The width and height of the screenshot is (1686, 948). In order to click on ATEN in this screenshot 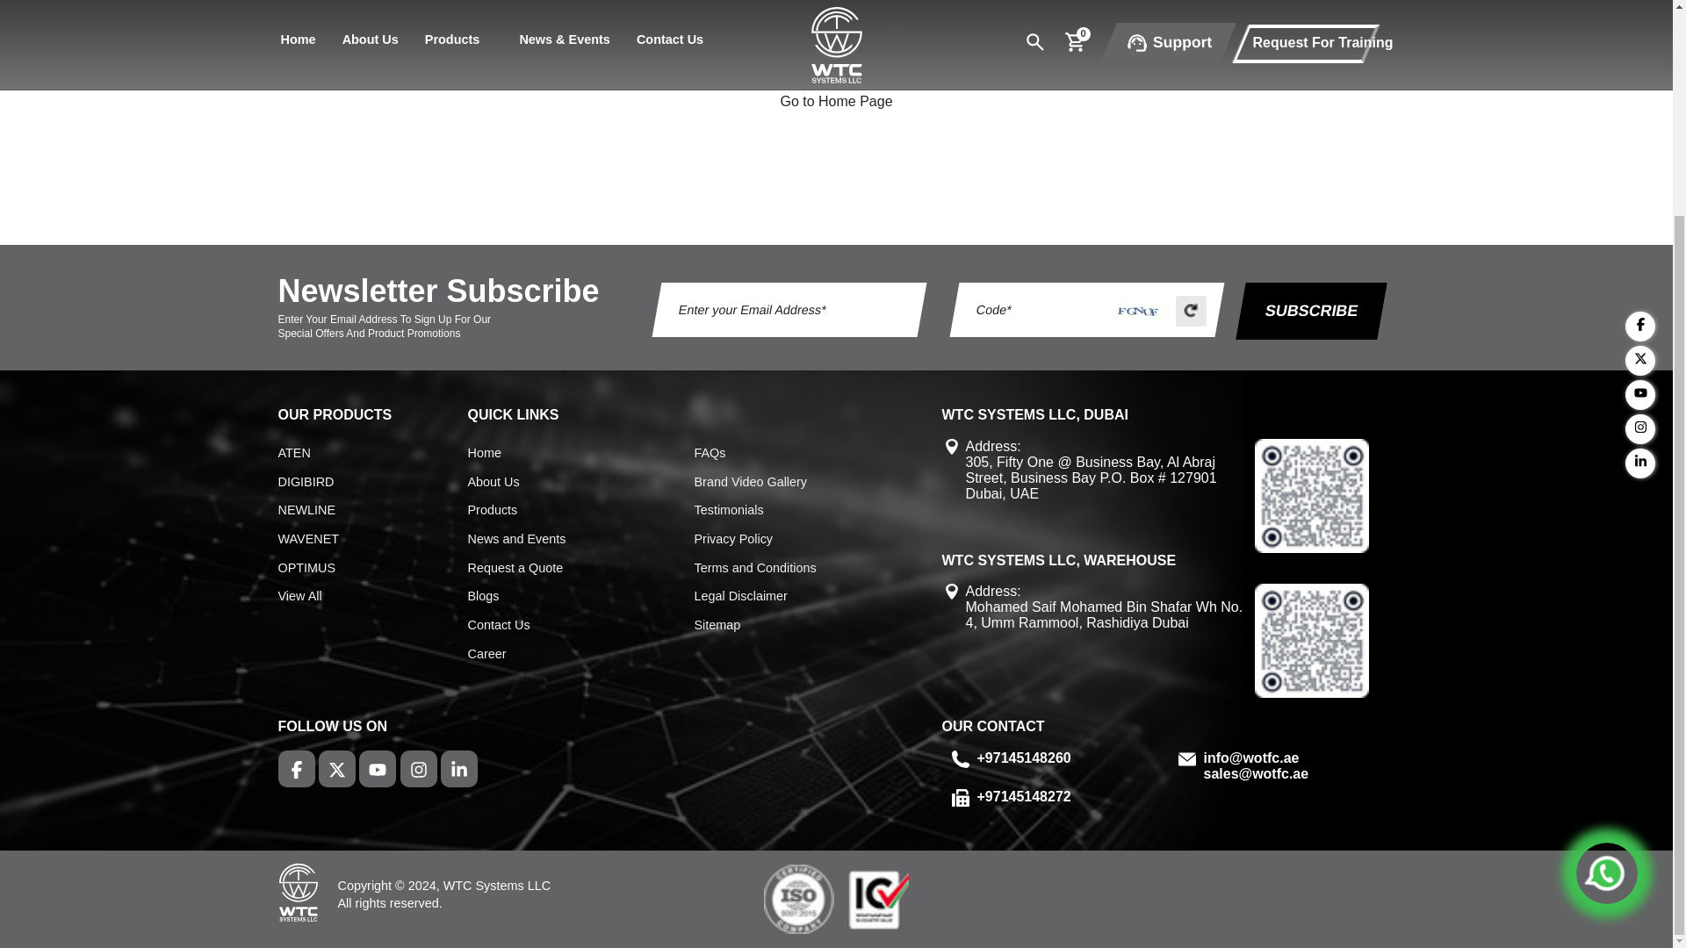, I will do `click(293, 453)`.